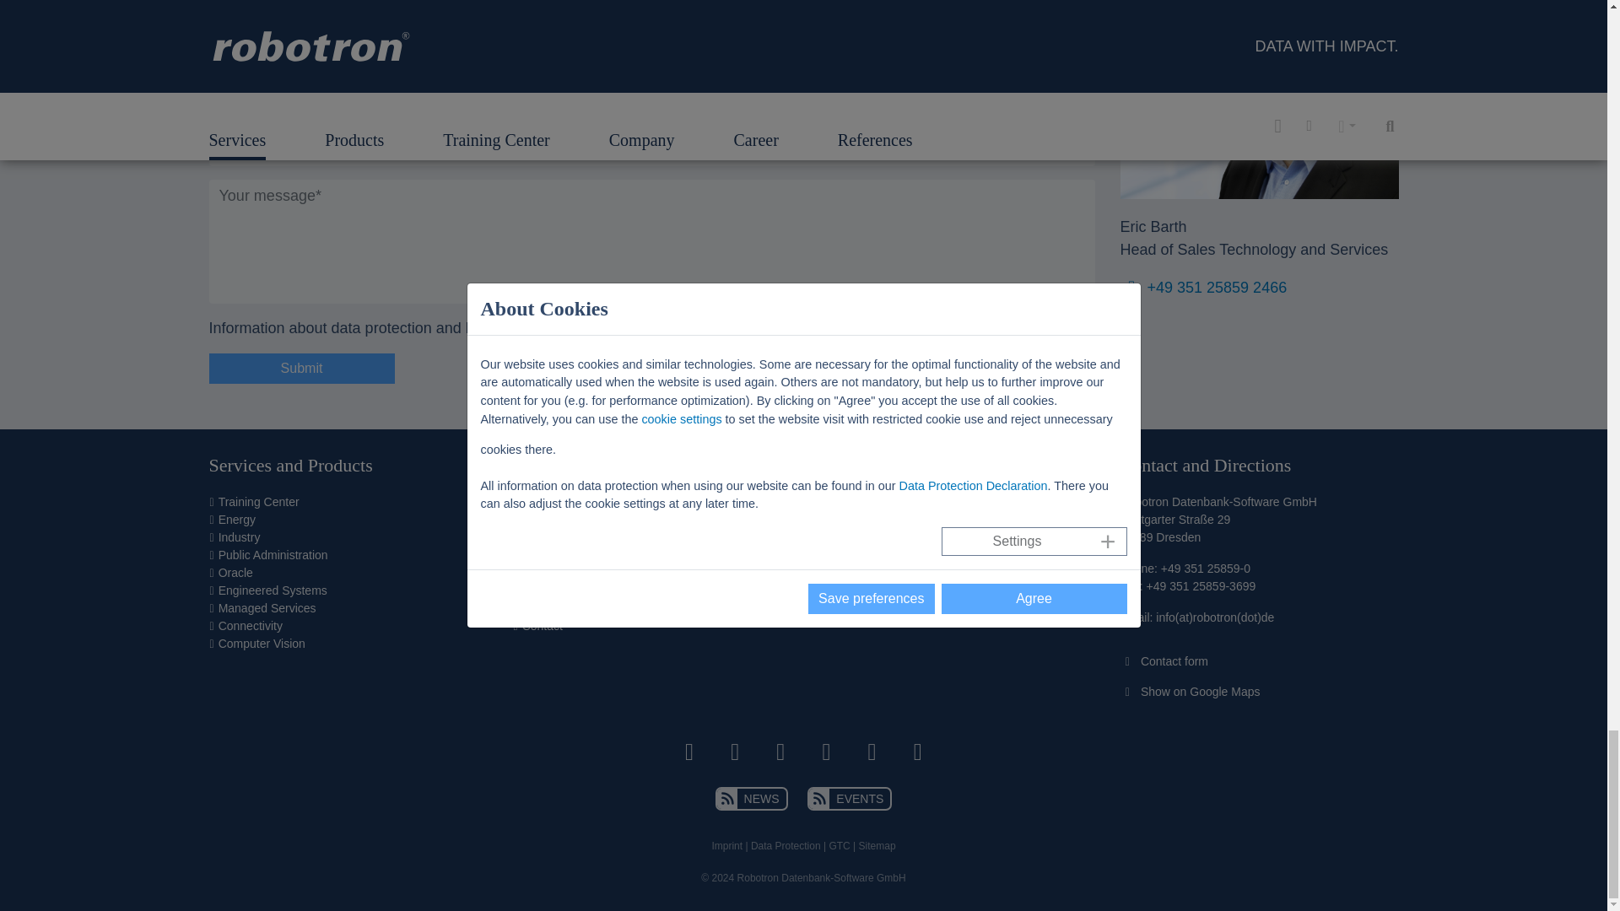 The image size is (1620, 911). What do you see at coordinates (575, 555) in the screenshot?
I see `Working at Robotron` at bounding box center [575, 555].